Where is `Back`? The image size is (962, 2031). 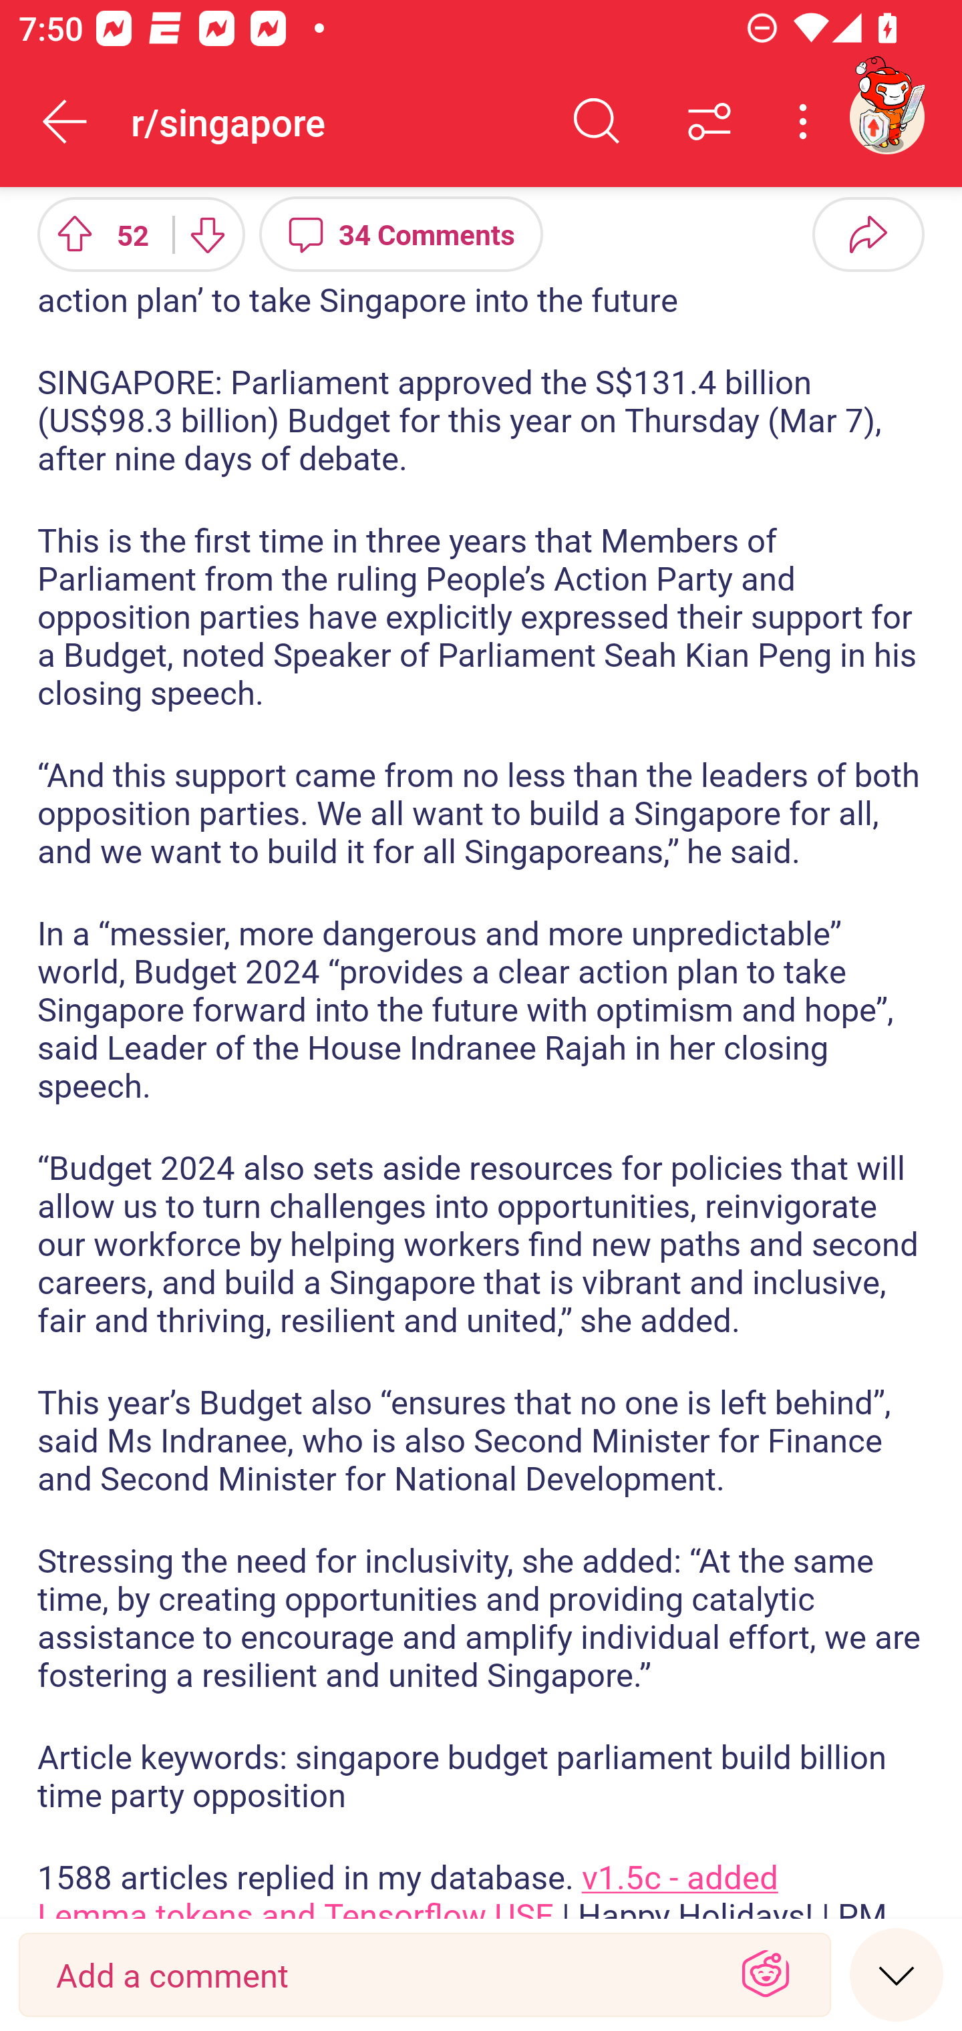 Back is located at coordinates (65, 122).